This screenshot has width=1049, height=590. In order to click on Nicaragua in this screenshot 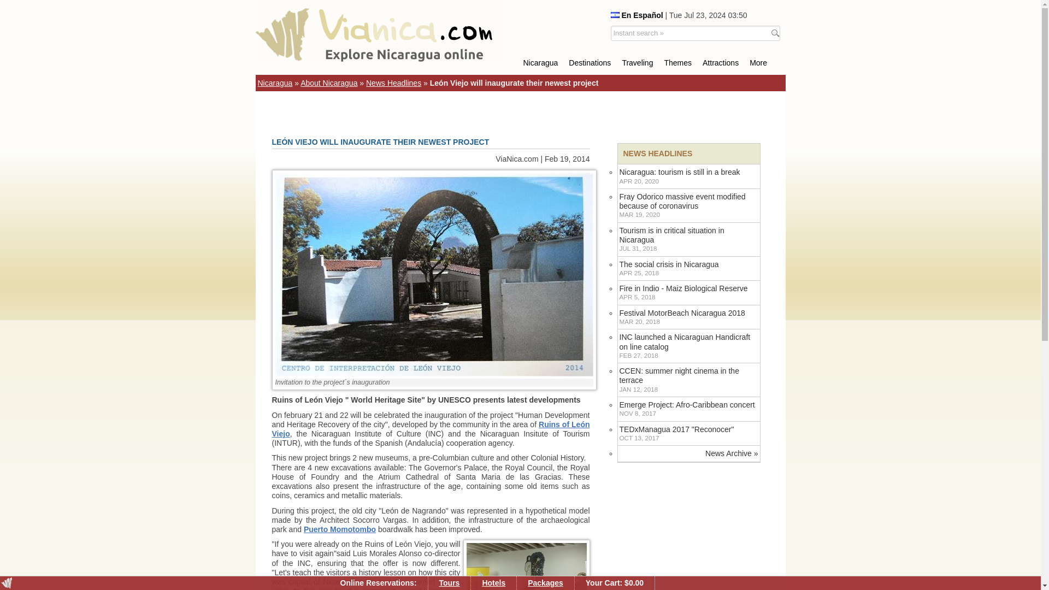, I will do `click(541, 62)`.